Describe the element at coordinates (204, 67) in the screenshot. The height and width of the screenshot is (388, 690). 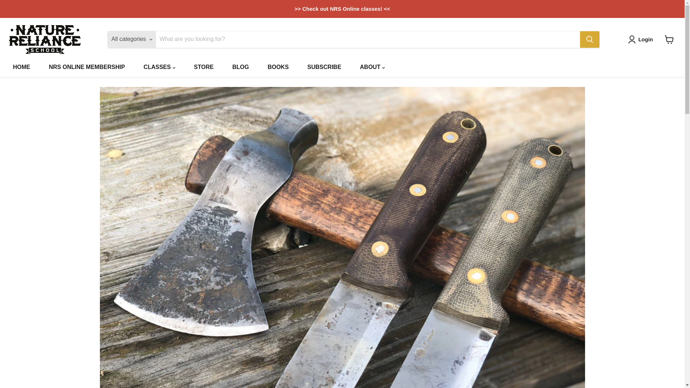
I see `STORE` at that location.